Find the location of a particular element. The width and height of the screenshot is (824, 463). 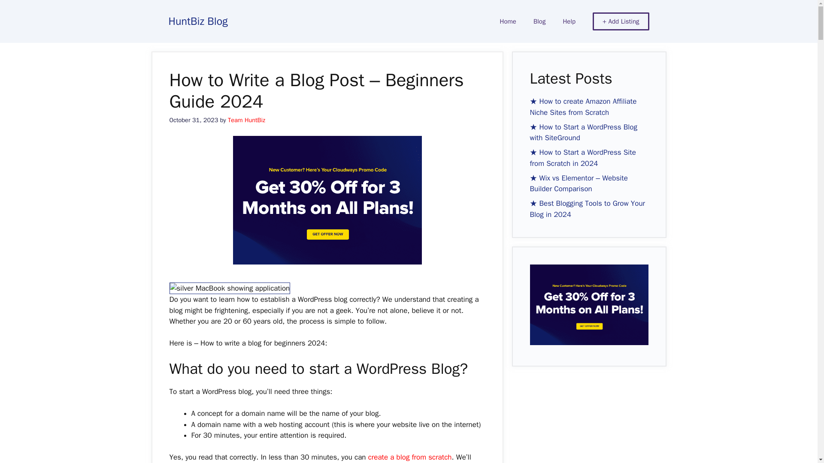

How to Start a WordPress Blog with SiteGround is located at coordinates (583, 132).